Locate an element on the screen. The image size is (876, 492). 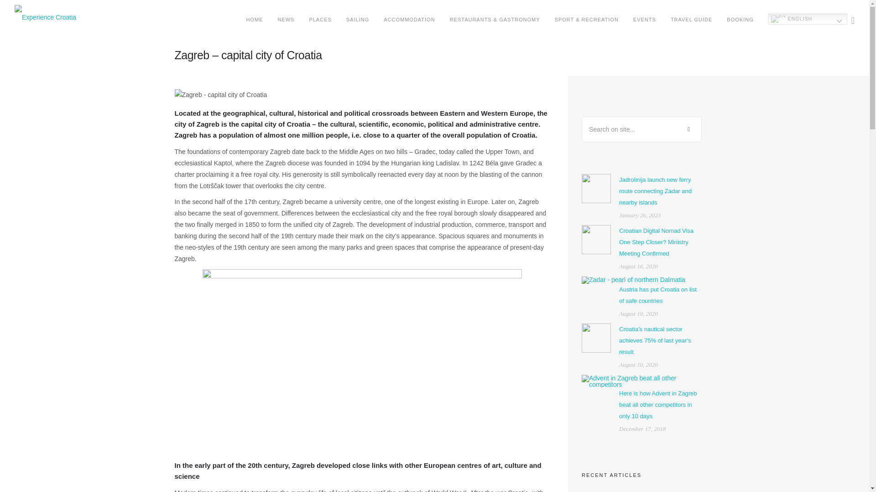
BOOKING is located at coordinates (740, 20).